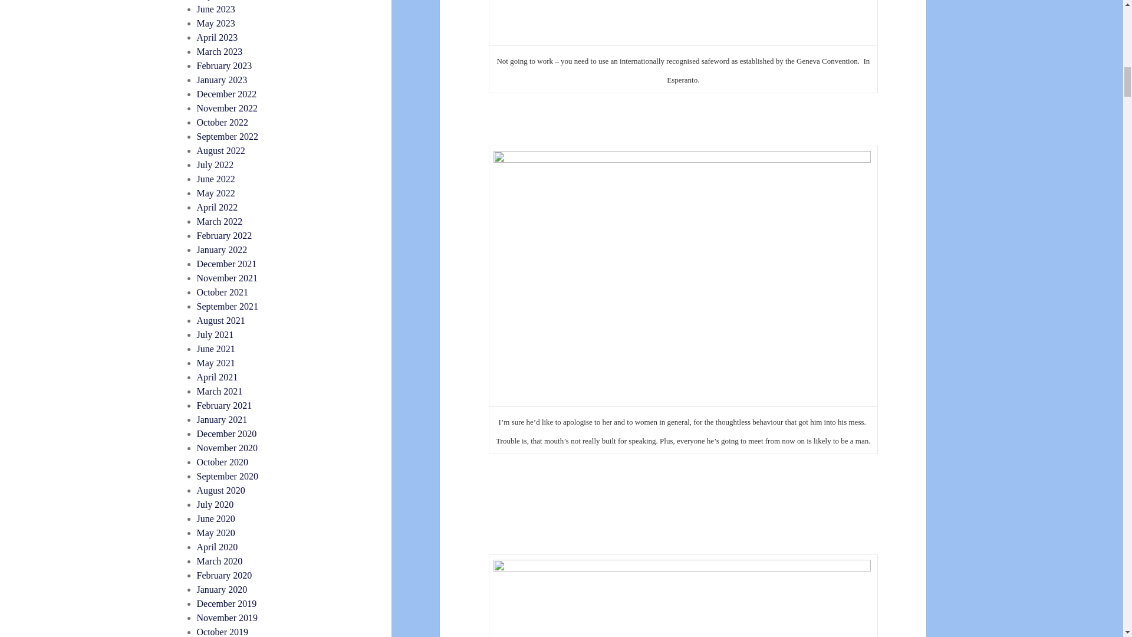 Image resolution: width=1132 pixels, height=637 pixels. Describe the element at coordinates (228, 136) in the screenshot. I see `September 2022` at that location.